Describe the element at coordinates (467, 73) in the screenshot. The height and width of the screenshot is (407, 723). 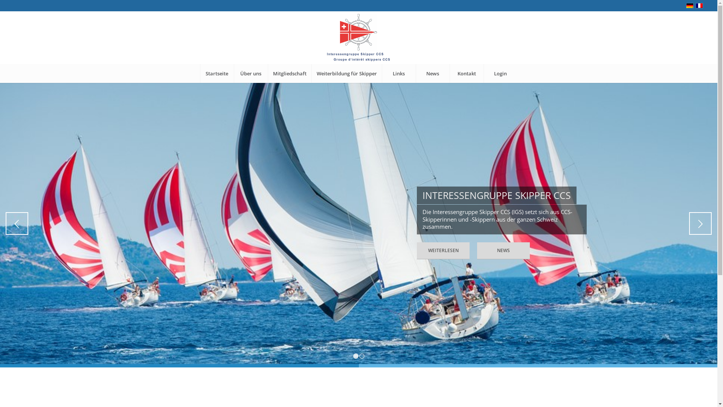
I see `Kontakt` at that location.